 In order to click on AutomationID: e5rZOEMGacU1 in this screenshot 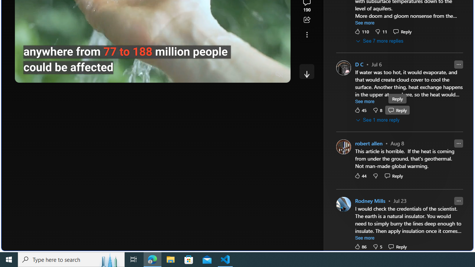, I will do `click(307, 71)`.